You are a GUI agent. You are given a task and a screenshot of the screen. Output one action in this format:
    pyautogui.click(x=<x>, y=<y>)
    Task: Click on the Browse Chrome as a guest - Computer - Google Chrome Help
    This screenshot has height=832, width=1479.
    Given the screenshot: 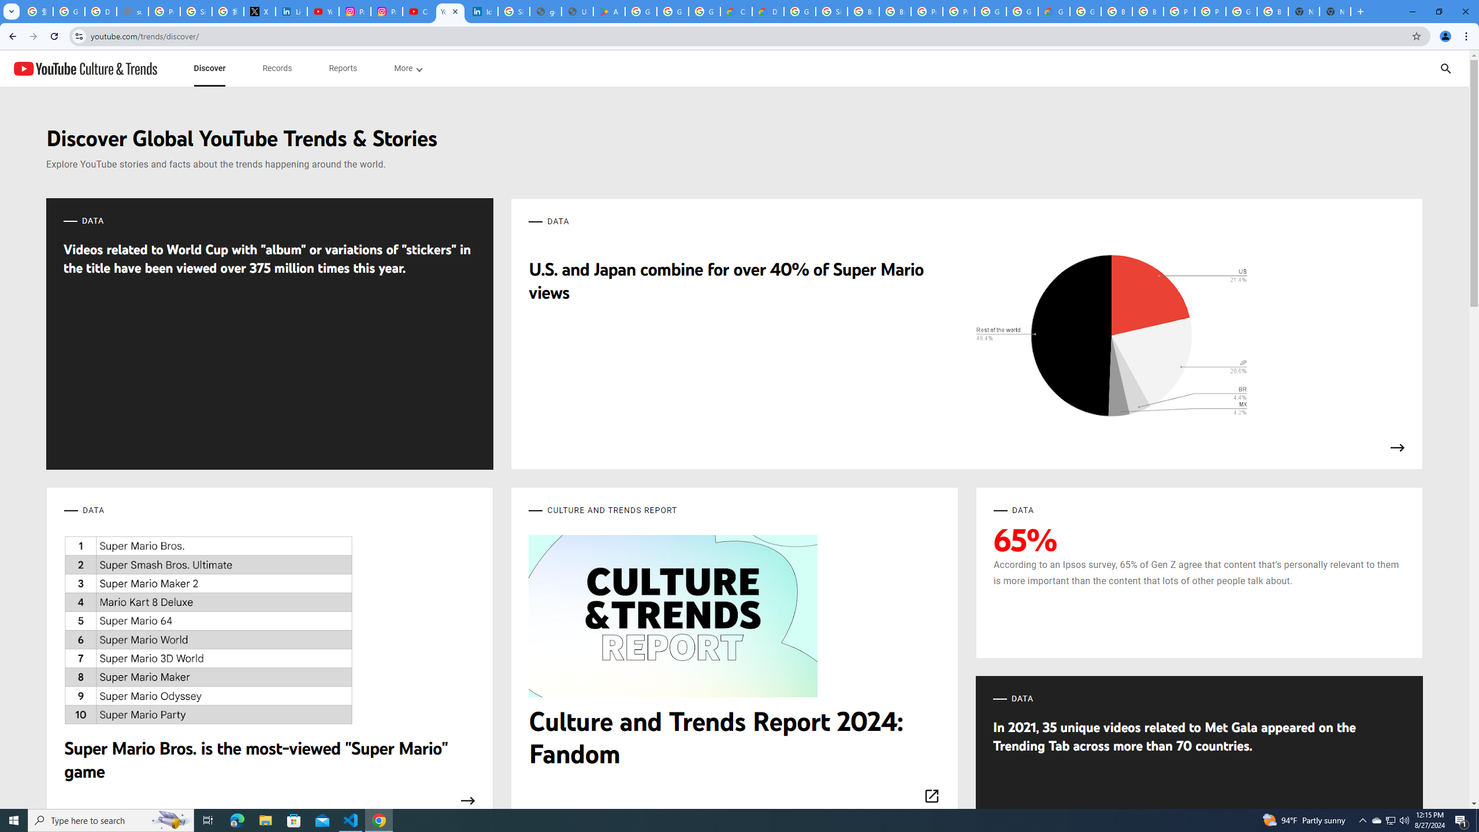 What is the action you would take?
    pyautogui.click(x=895, y=12)
    